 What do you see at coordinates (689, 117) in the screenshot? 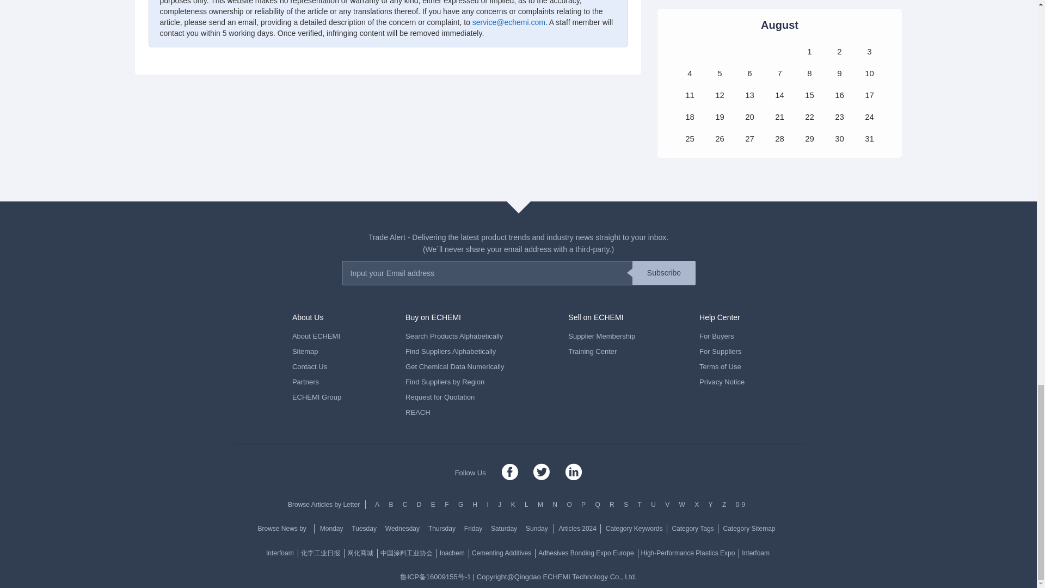
I see `18 August, 2024` at bounding box center [689, 117].